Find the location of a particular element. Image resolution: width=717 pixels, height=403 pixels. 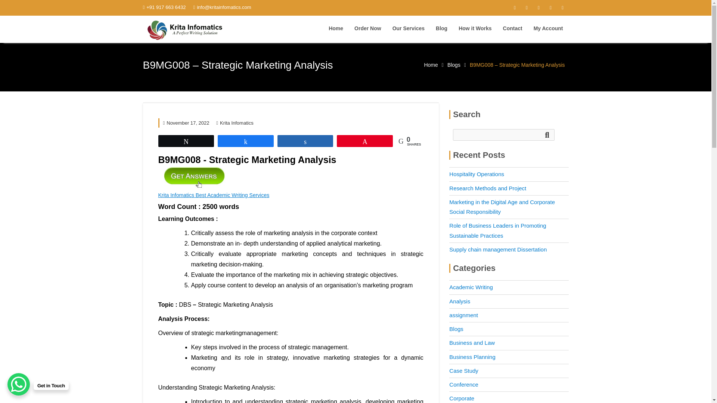

Blogs is located at coordinates (454, 65).